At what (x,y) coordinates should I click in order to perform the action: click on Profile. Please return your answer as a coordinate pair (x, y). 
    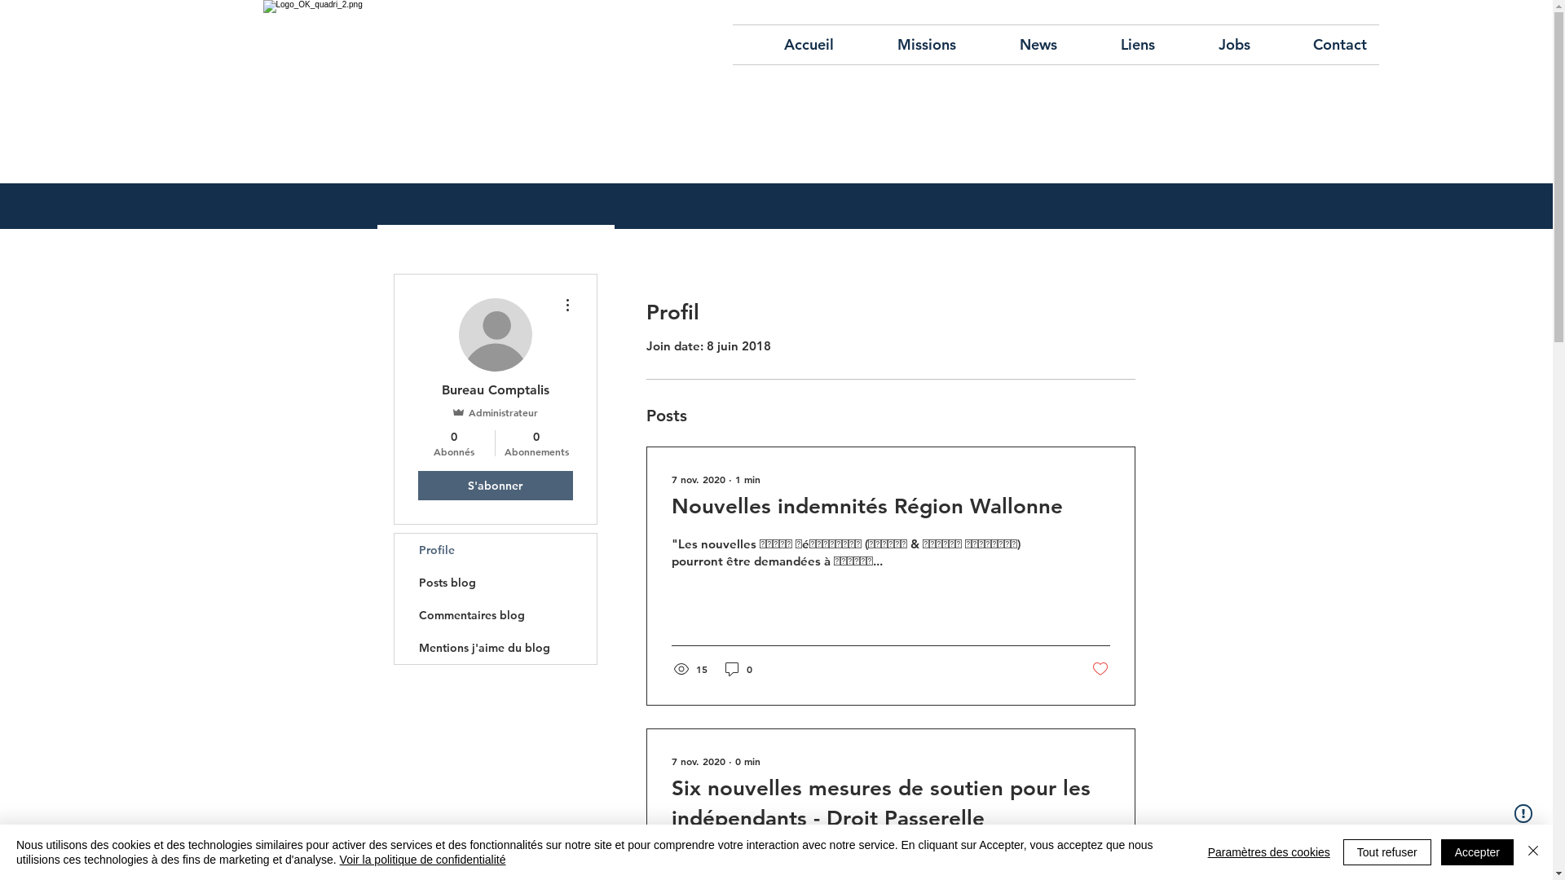
    Looking at the image, I should click on (496, 550).